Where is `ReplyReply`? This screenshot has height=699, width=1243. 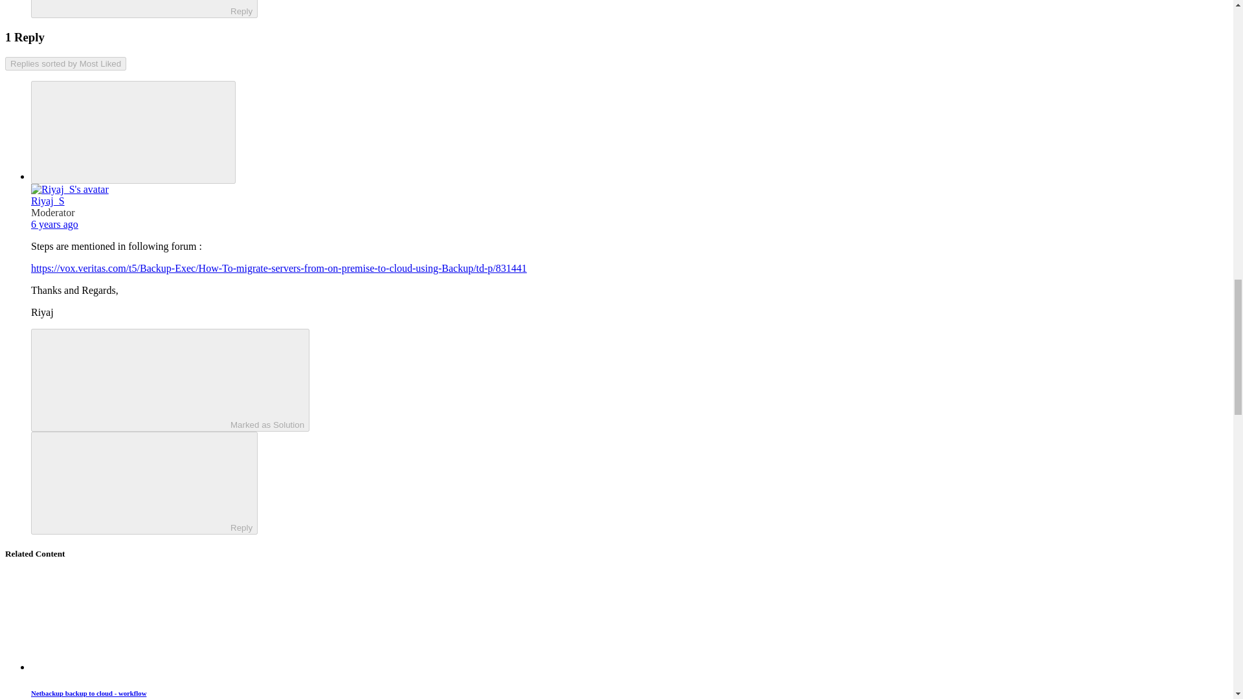
ReplyReply is located at coordinates (144, 483).